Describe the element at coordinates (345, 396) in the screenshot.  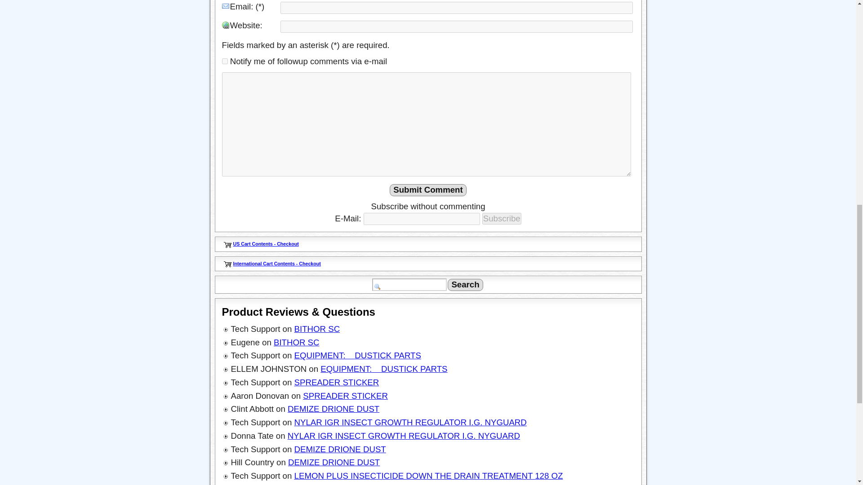
I see `SPREADER STICKER` at that location.